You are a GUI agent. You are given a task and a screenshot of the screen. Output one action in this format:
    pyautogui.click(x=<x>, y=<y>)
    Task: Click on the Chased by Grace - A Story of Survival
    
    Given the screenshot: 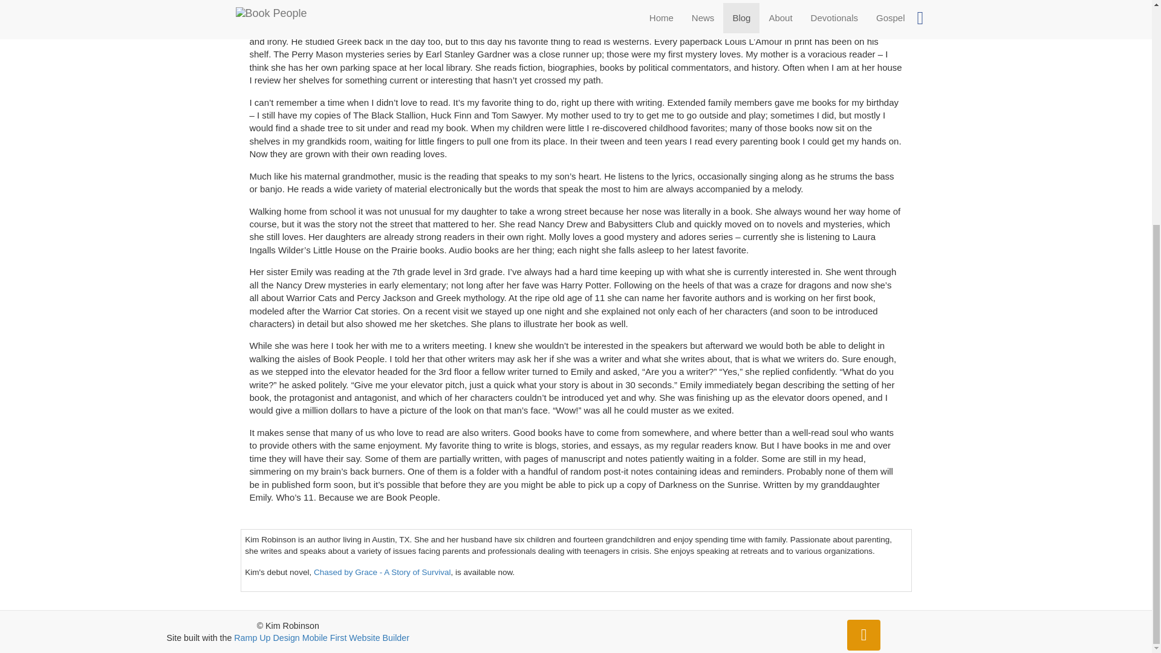 What is the action you would take?
    pyautogui.click(x=382, y=572)
    